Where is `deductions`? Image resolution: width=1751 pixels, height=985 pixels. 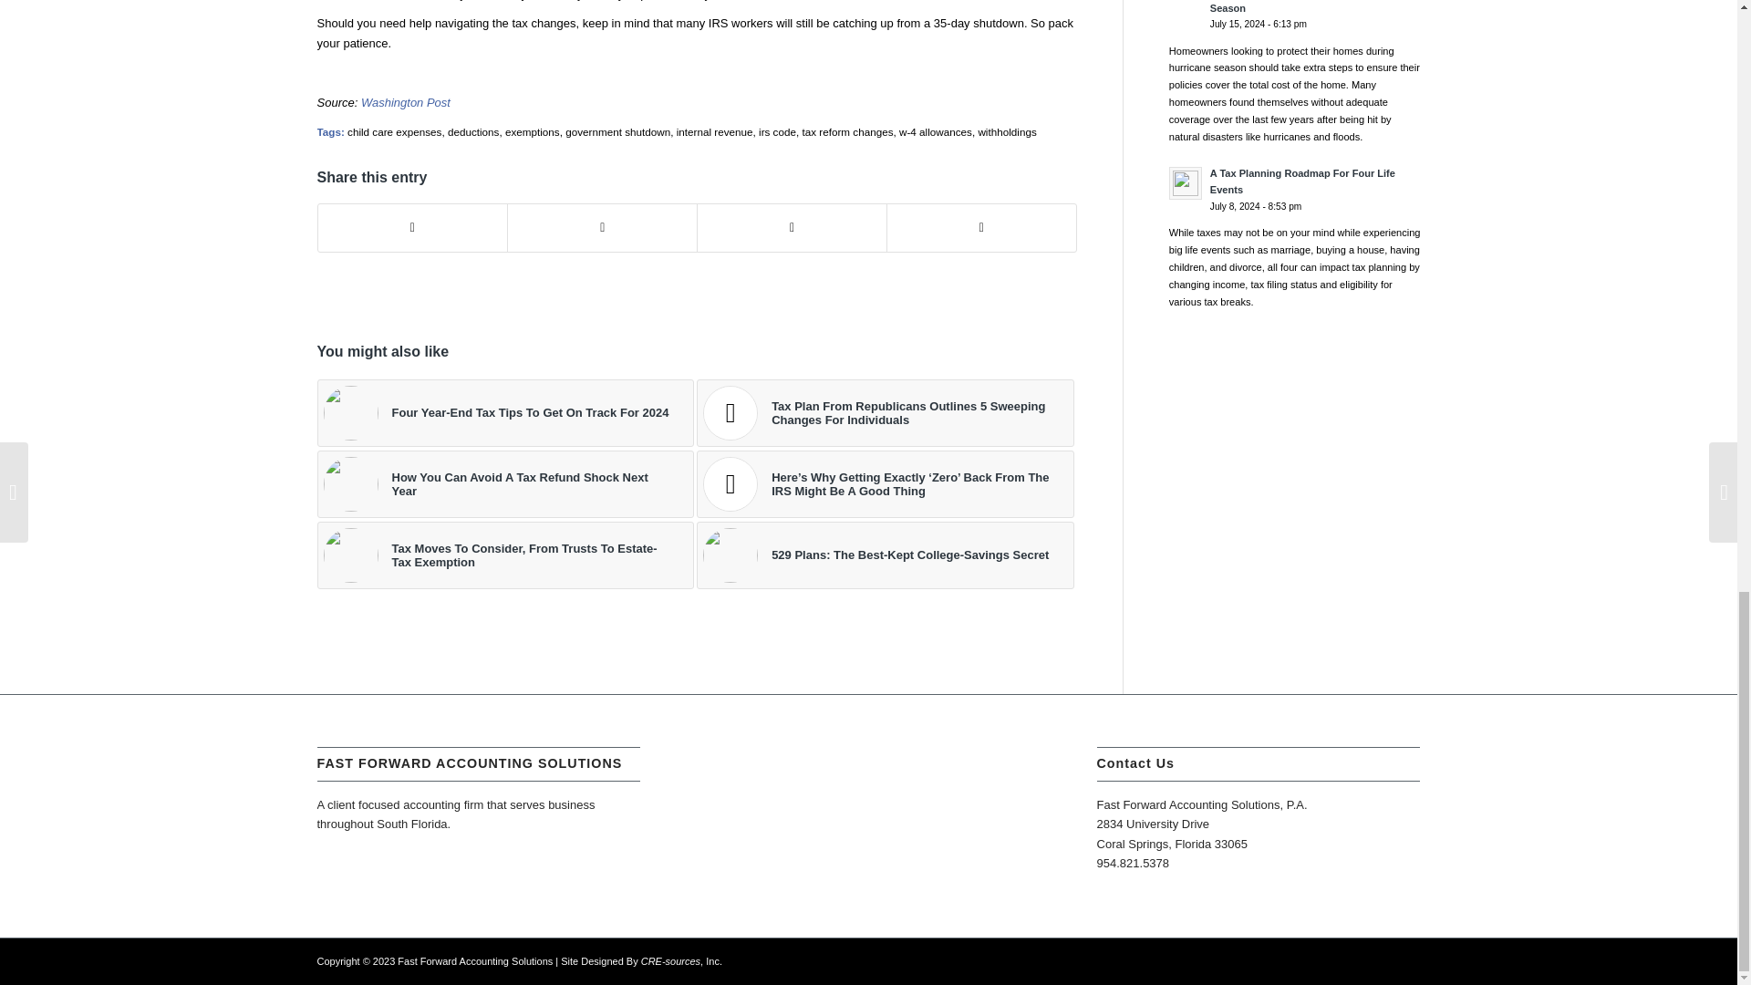 deductions is located at coordinates (473, 131).